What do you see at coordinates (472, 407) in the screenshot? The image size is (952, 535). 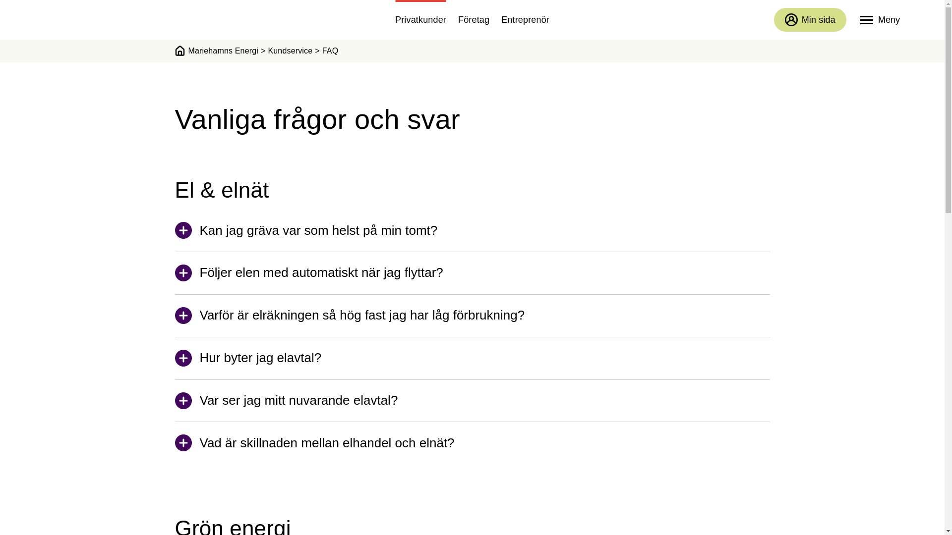 I see `Var ser jag mitt nuvarande elavtal?` at bounding box center [472, 407].